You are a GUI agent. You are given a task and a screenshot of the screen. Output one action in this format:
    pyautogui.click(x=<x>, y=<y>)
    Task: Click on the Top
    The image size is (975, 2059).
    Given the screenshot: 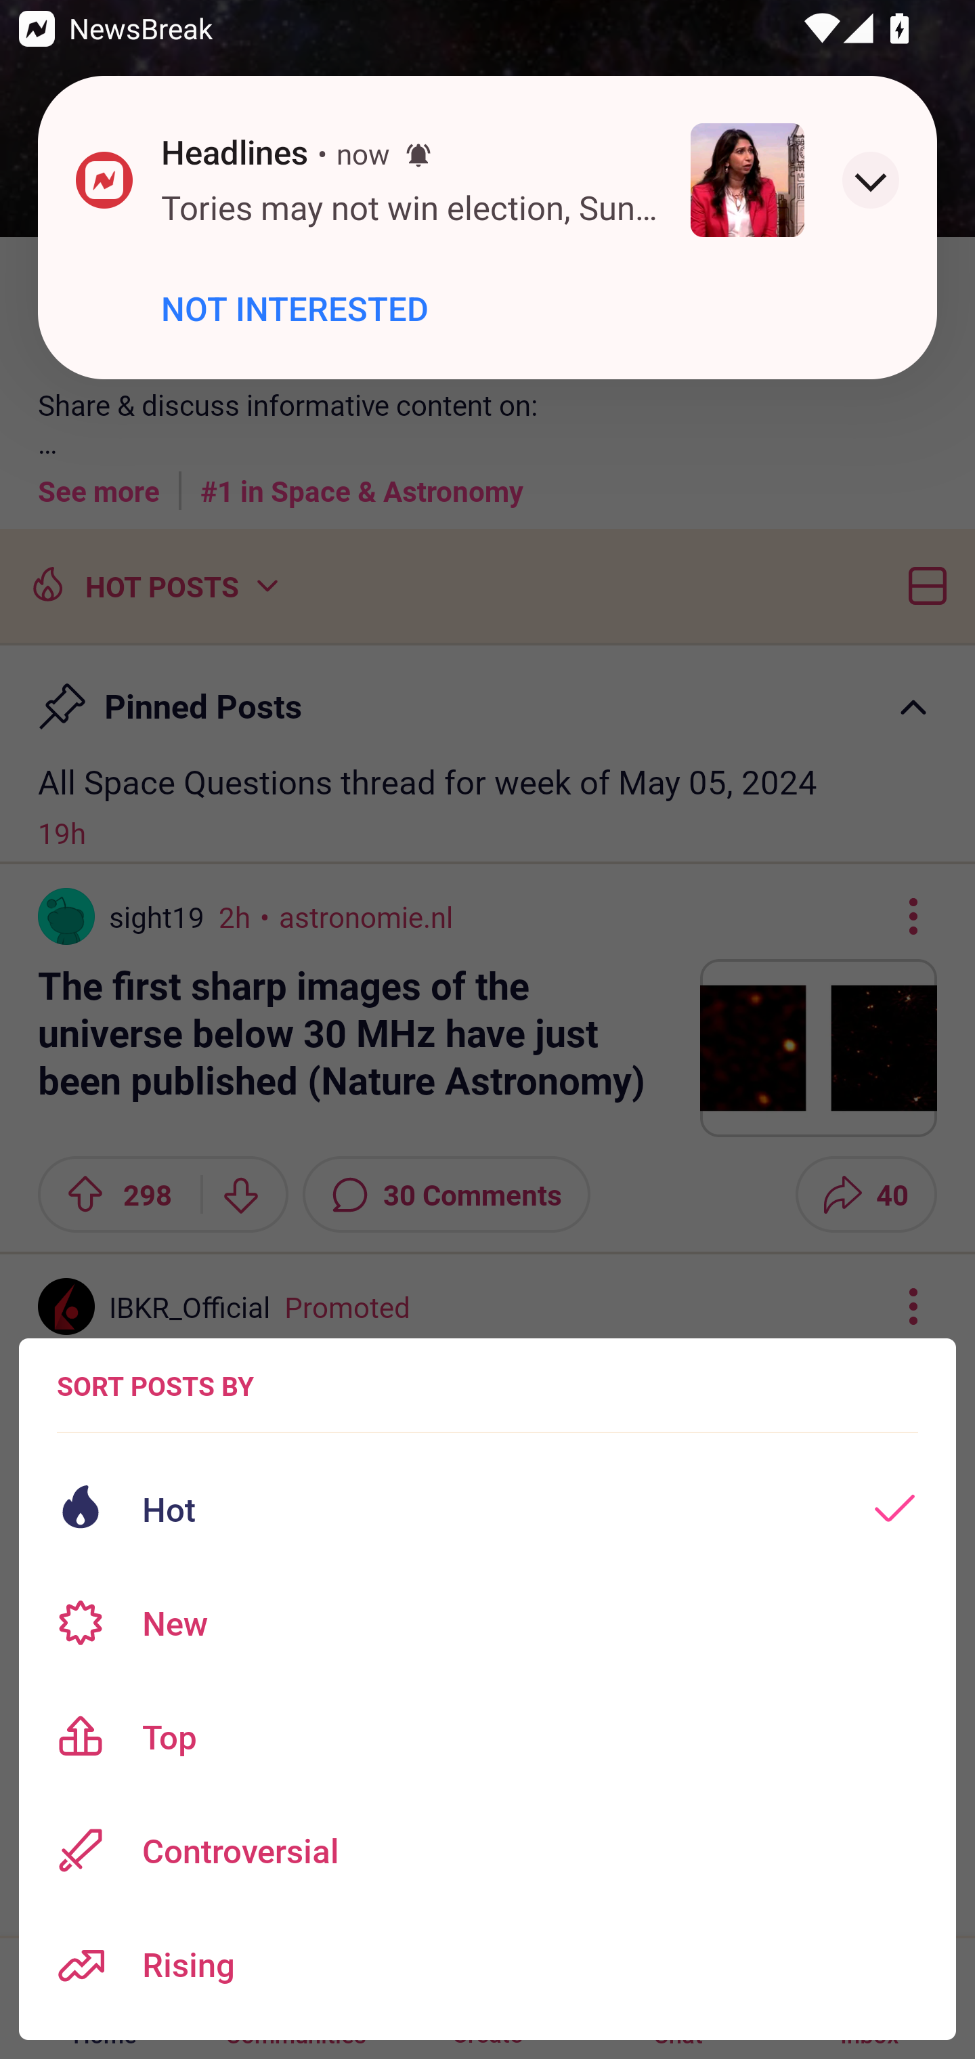 What is the action you would take?
    pyautogui.click(x=487, y=1737)
    